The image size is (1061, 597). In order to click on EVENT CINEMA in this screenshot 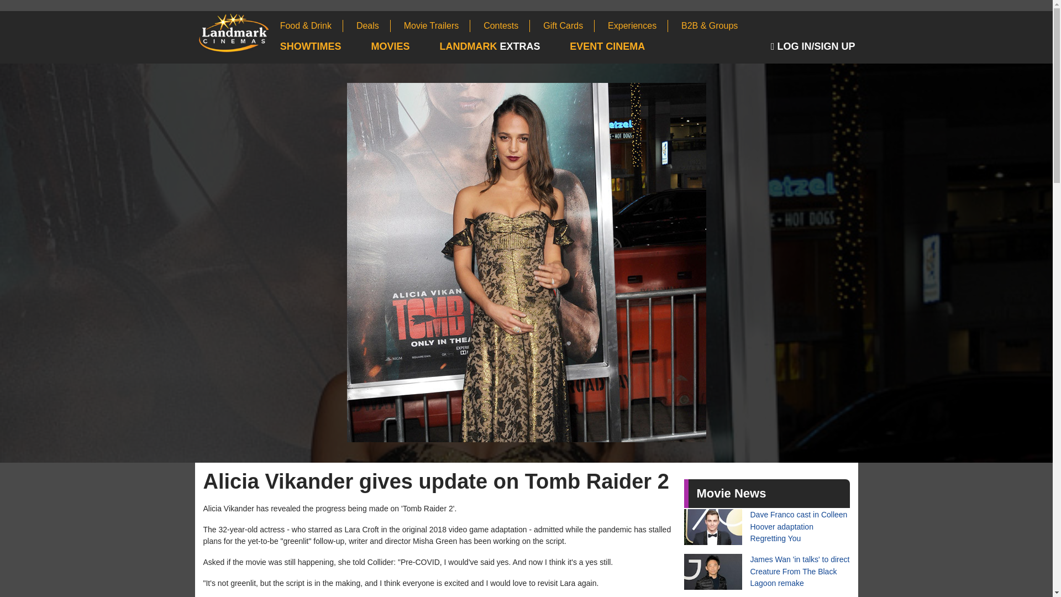, I will do `click(621, 47)`.